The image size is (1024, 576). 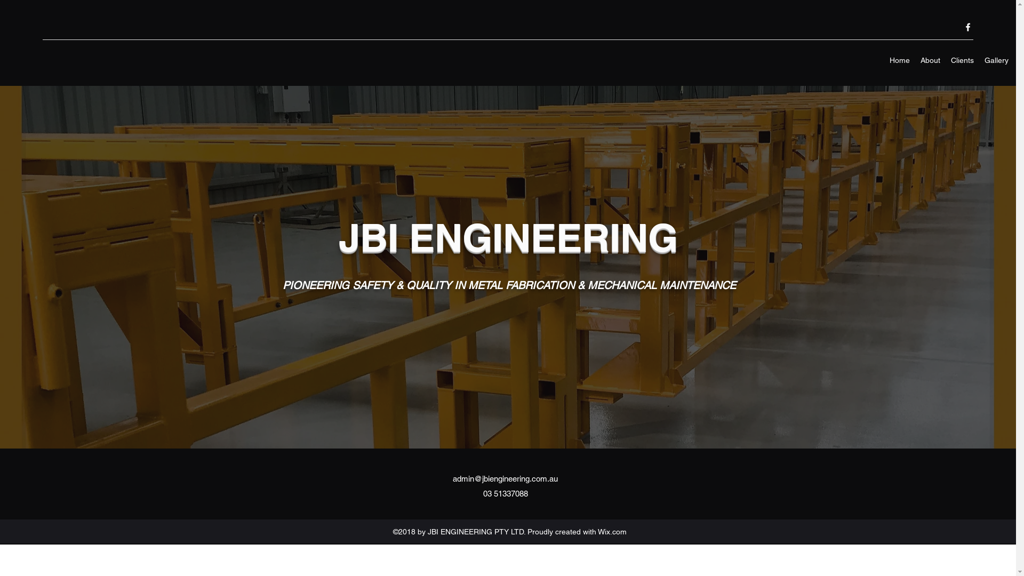 What do you see at coordinates (930, 61) in the screenshot?
I see `About` at bounding box center [930, 61].